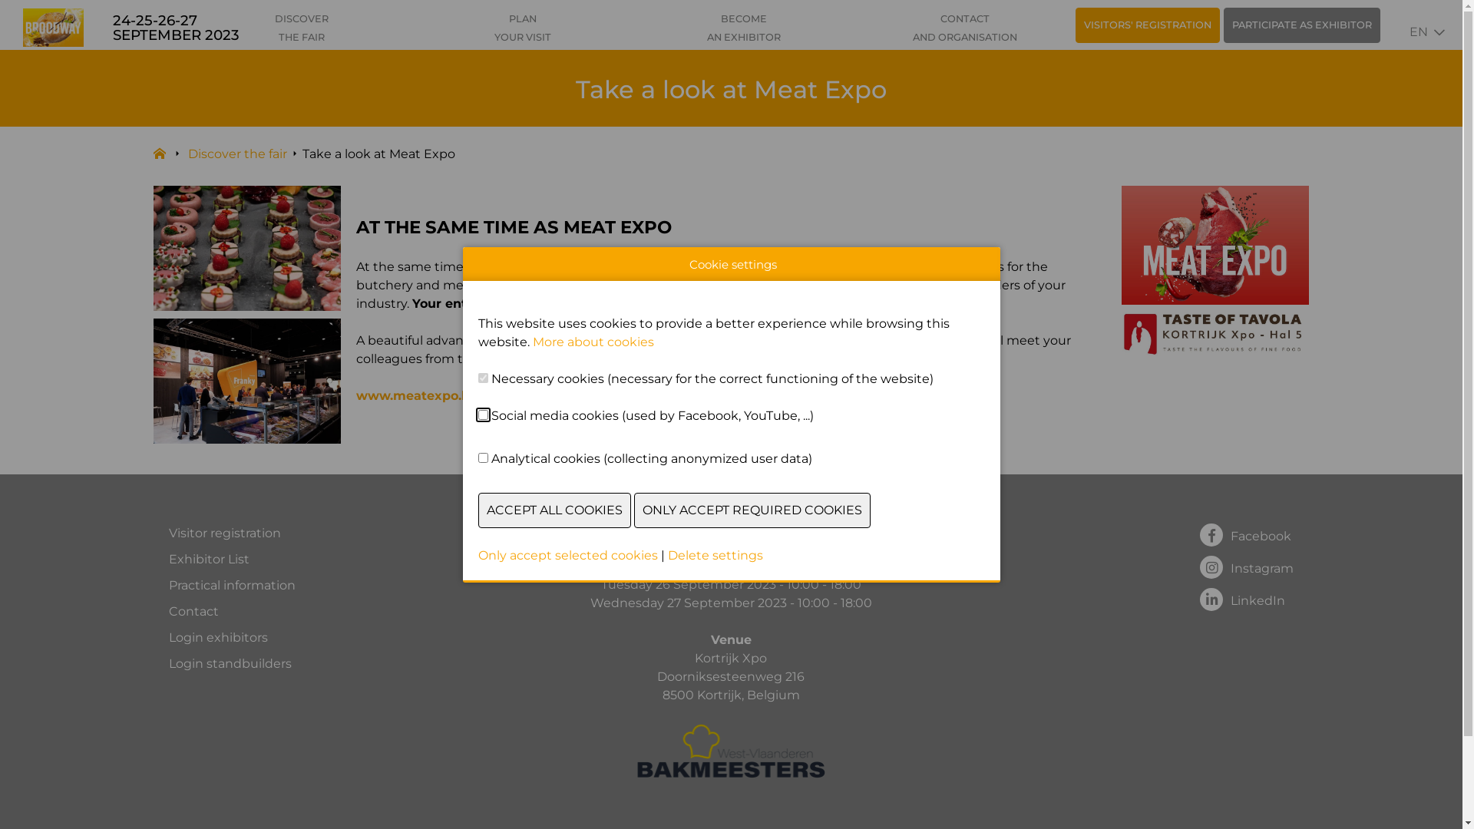 The height and width of the screenshot is (829, 1474). Describe the element at coordinates (1302, 25) in the screenshot. I see `PARTICIPATE AS EXHIBITOR` at that location.